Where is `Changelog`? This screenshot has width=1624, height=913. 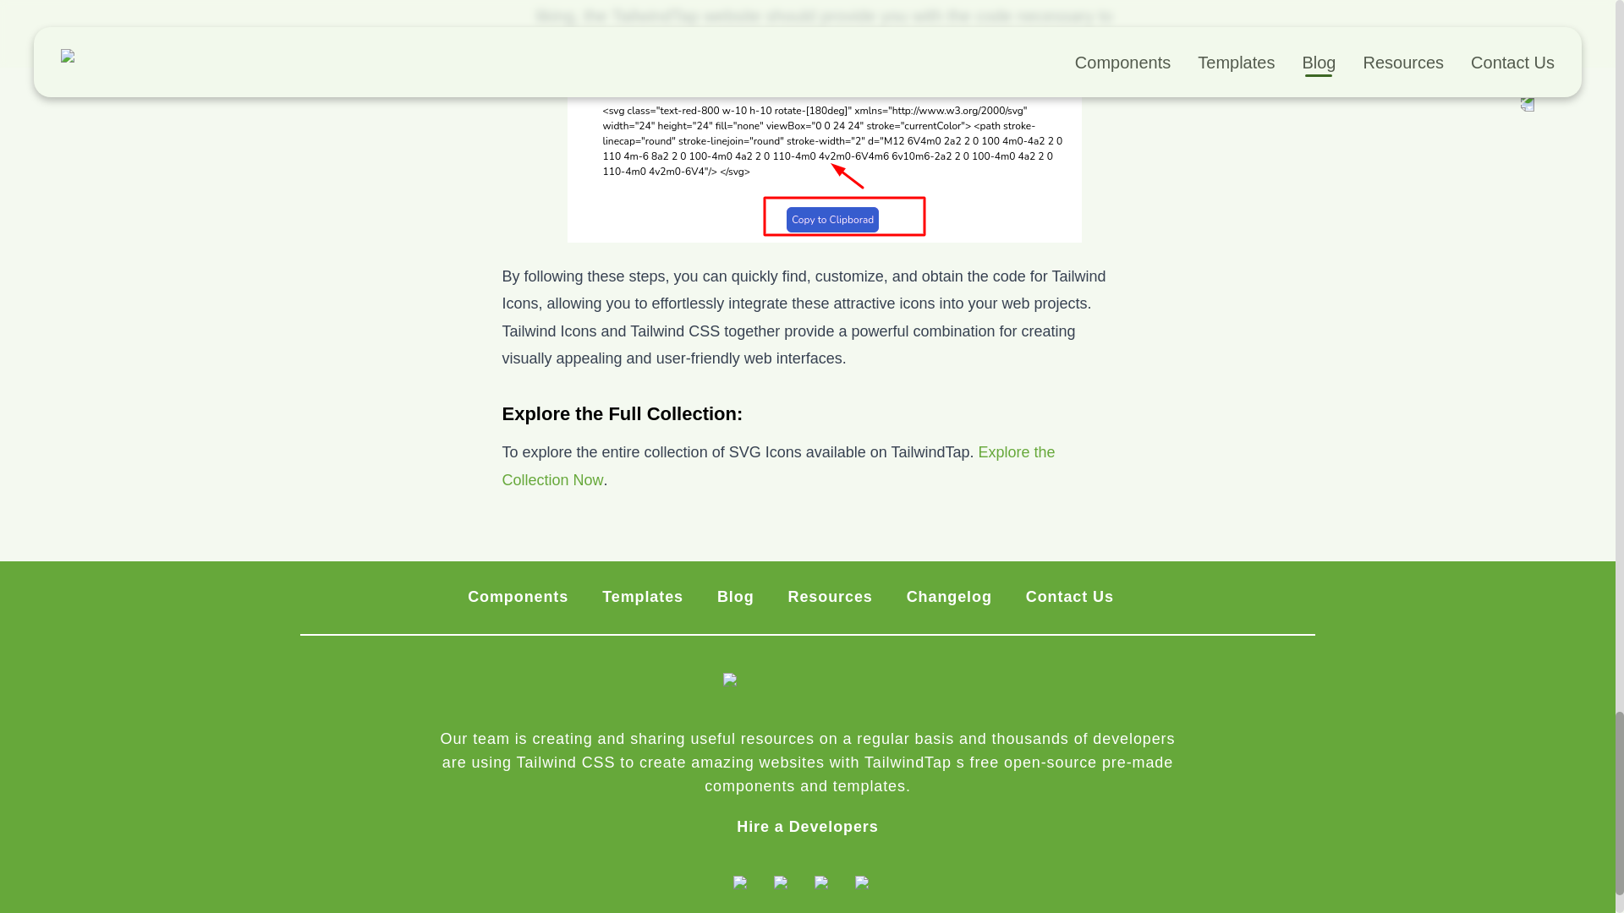 Changelog is located at coordinates (949, 598).